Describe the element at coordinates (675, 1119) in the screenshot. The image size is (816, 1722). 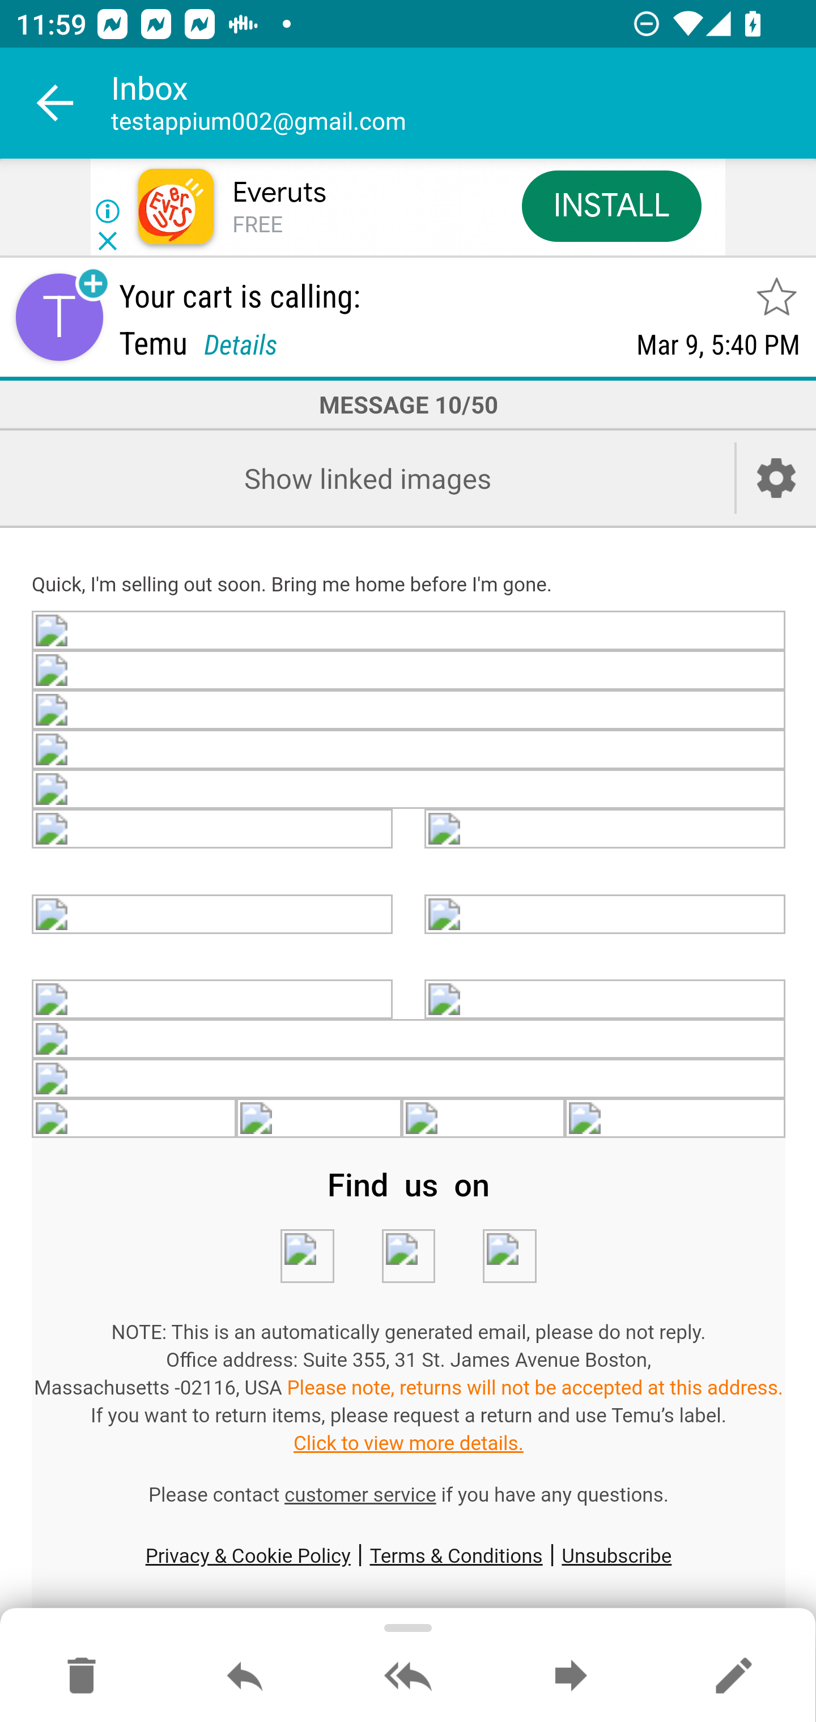
I see `data:` at that location.